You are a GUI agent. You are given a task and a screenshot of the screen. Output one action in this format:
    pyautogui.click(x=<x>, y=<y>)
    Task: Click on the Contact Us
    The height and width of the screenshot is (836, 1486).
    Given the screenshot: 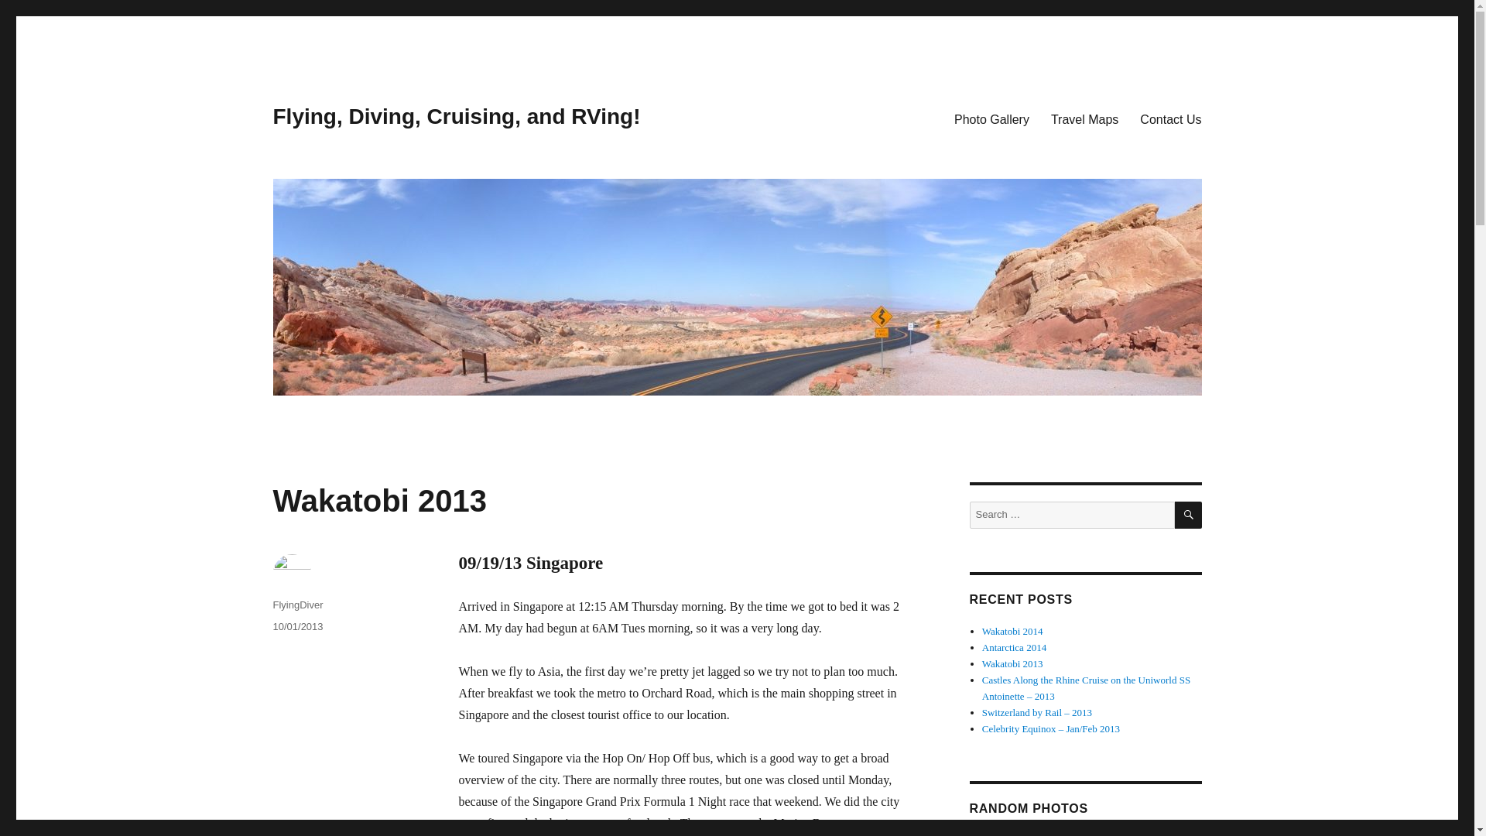 What is the action you would take?
    pyautogui.click(x=1170, y=118)
    